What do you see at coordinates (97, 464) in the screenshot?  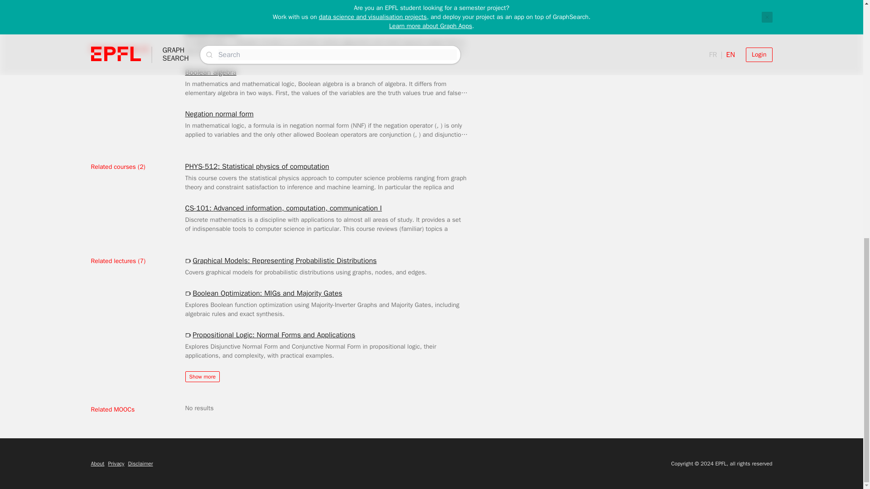 I see `About` at bounding box center [97, 464].